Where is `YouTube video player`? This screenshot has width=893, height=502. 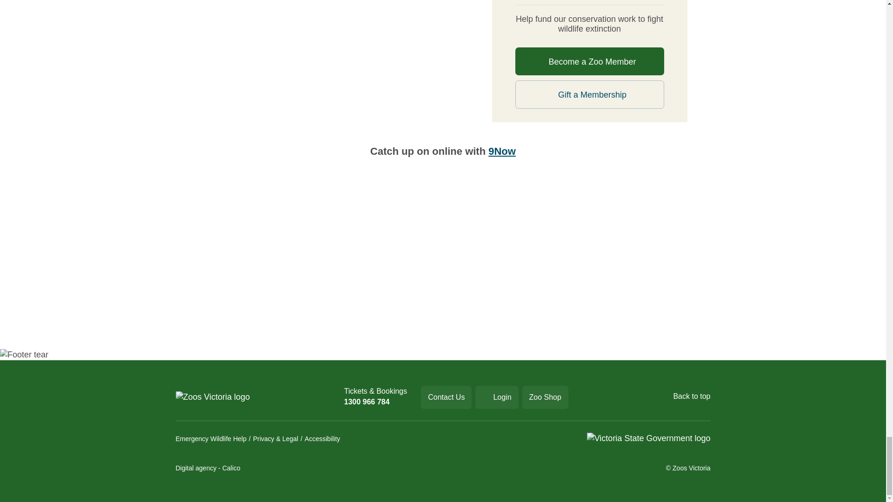 YouTube video player is located at coordinates (329, 264).